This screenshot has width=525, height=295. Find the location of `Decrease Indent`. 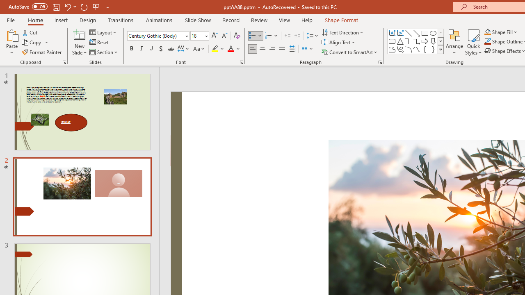

Decrease Indent is located at coordinates (287, 36).